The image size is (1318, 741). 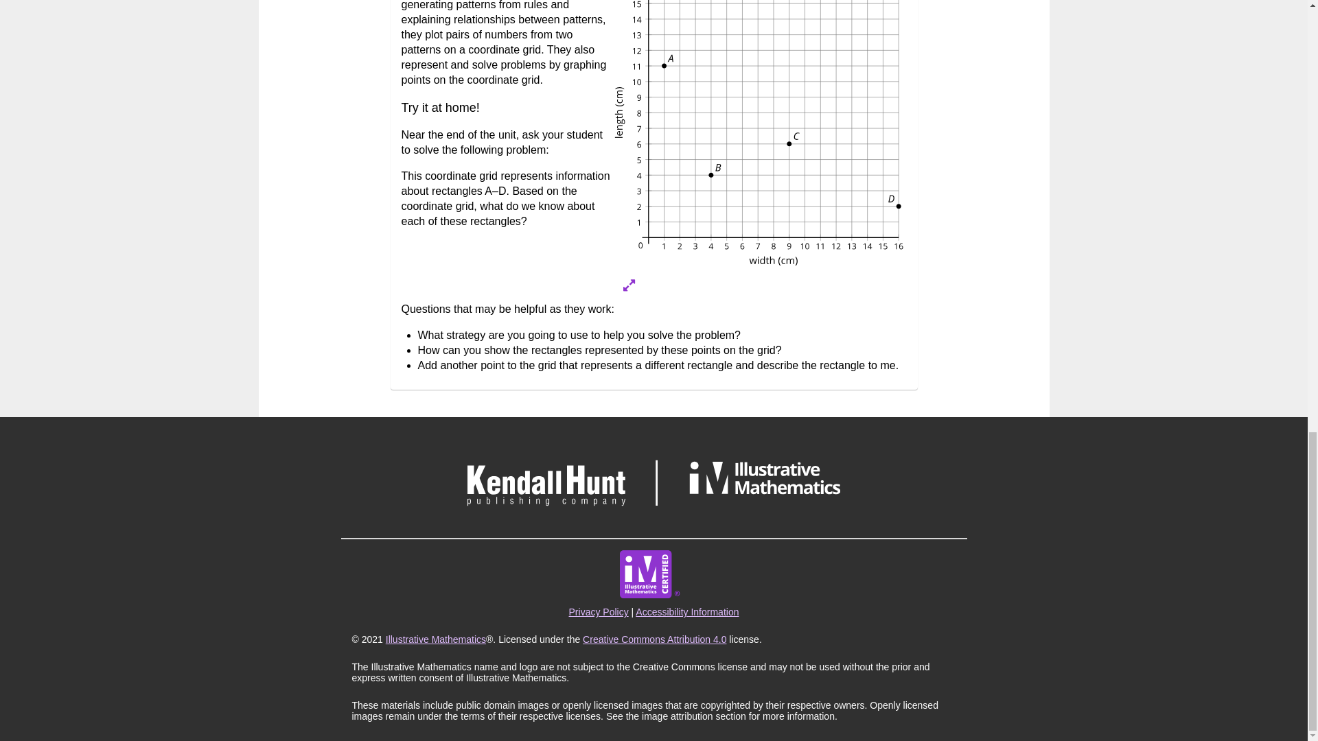 I want to click on Expand image, so click(x=629, y=285).